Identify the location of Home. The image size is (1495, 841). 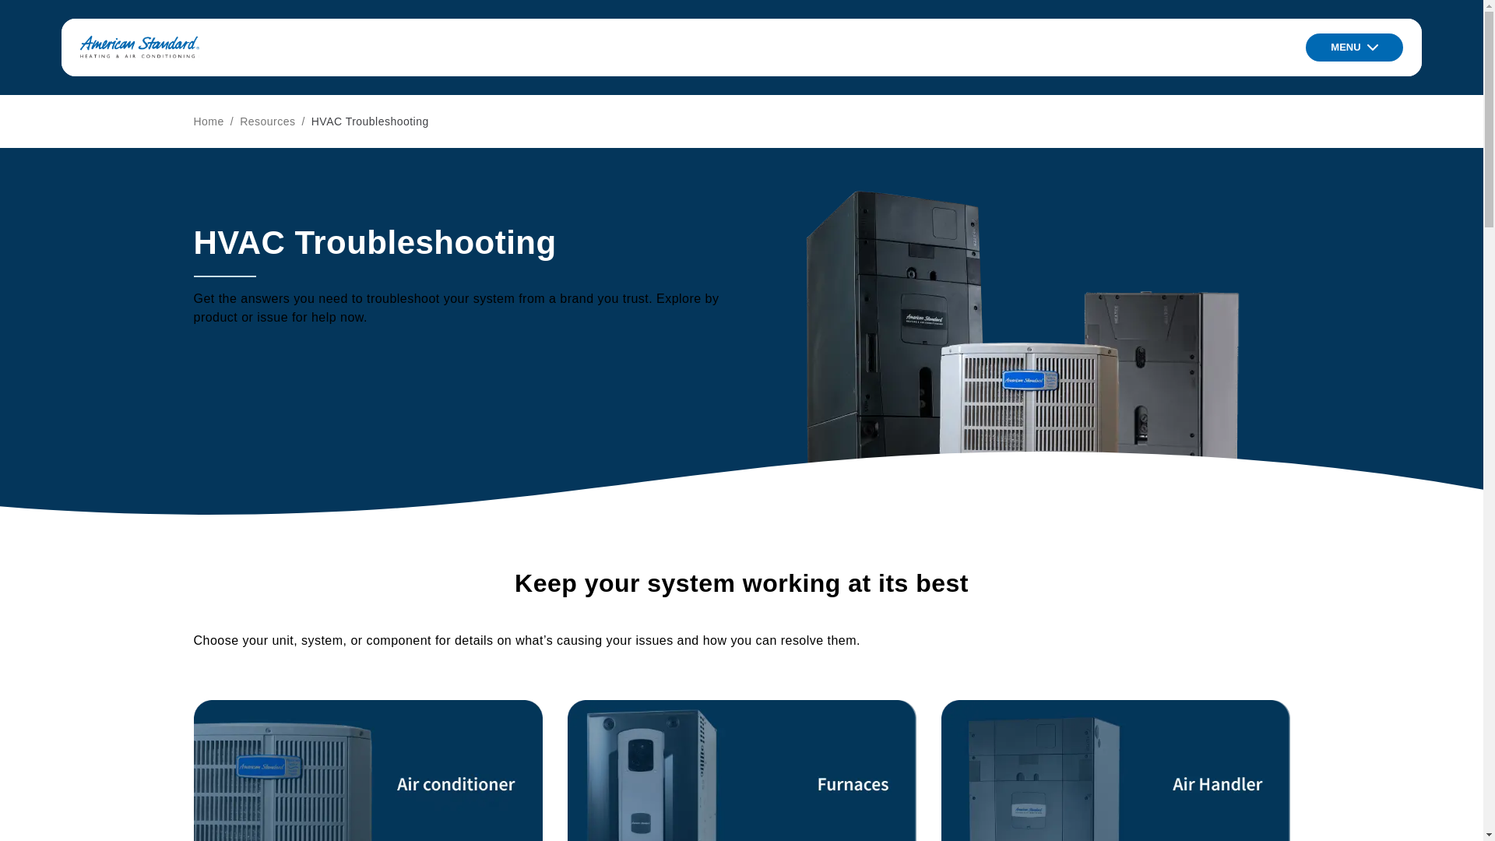
(207, 121).